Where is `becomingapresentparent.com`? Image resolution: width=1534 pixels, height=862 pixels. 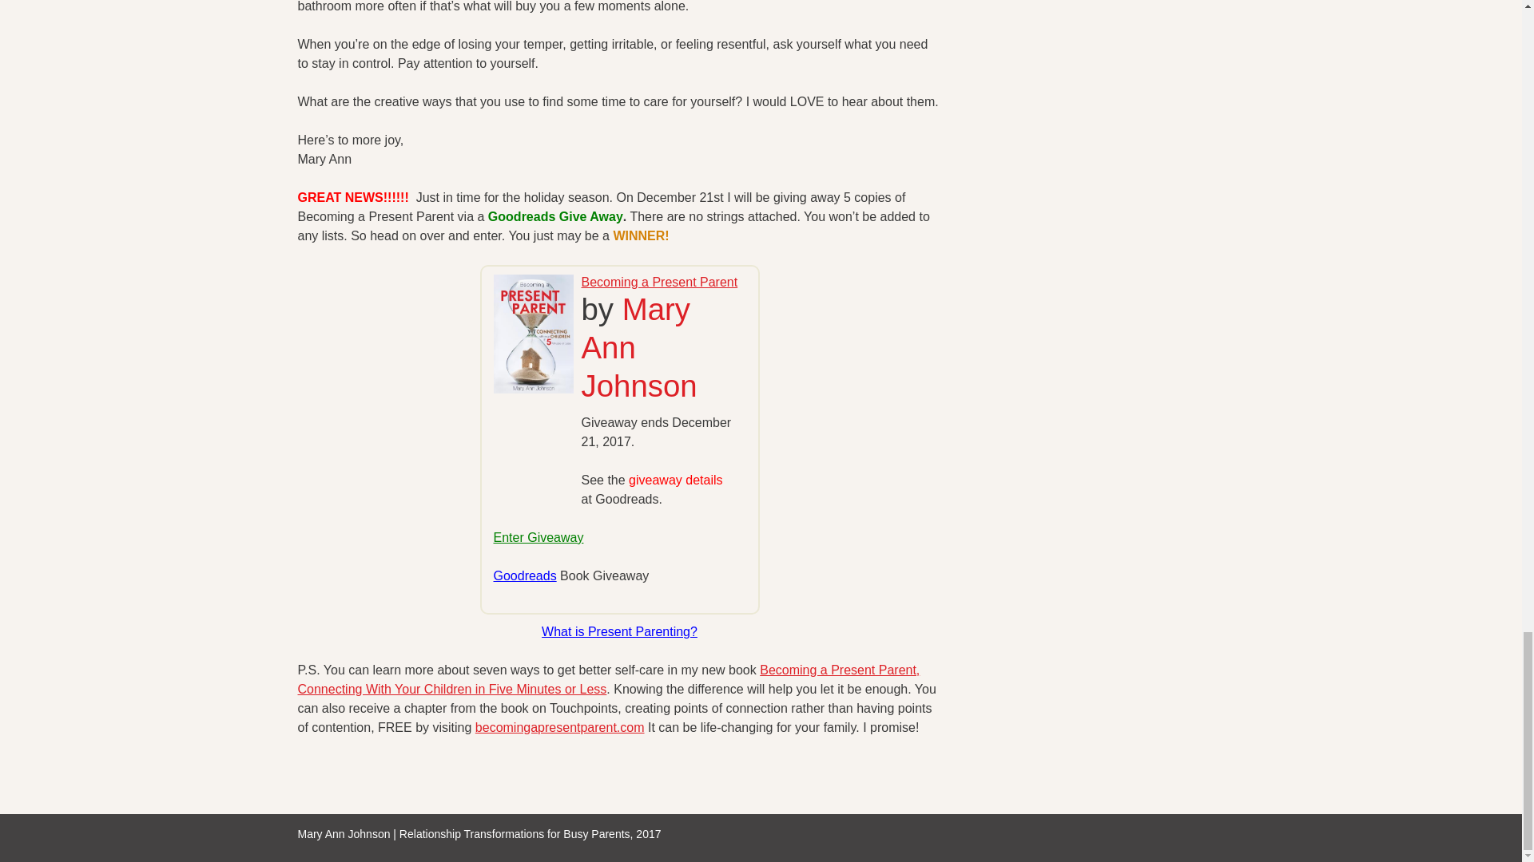 becomingapresentparent.com is located at coordinates (559, 726).